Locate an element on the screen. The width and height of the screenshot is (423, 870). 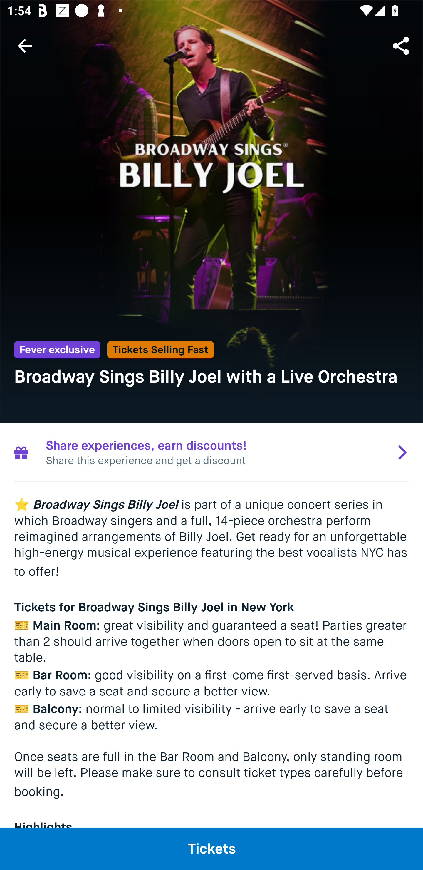
Tickets is located at coordinates (211, 849).